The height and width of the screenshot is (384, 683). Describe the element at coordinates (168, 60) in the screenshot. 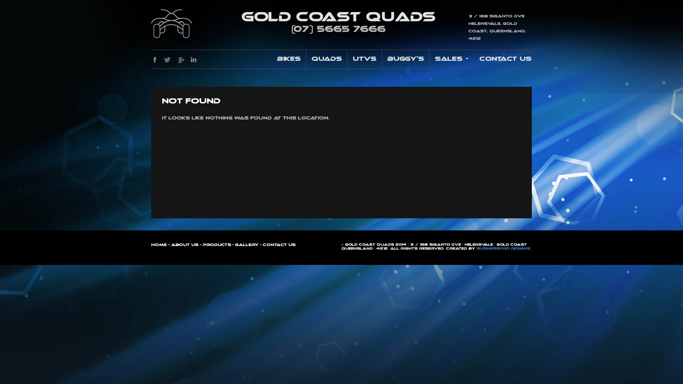

I see `Twitter` at that location.